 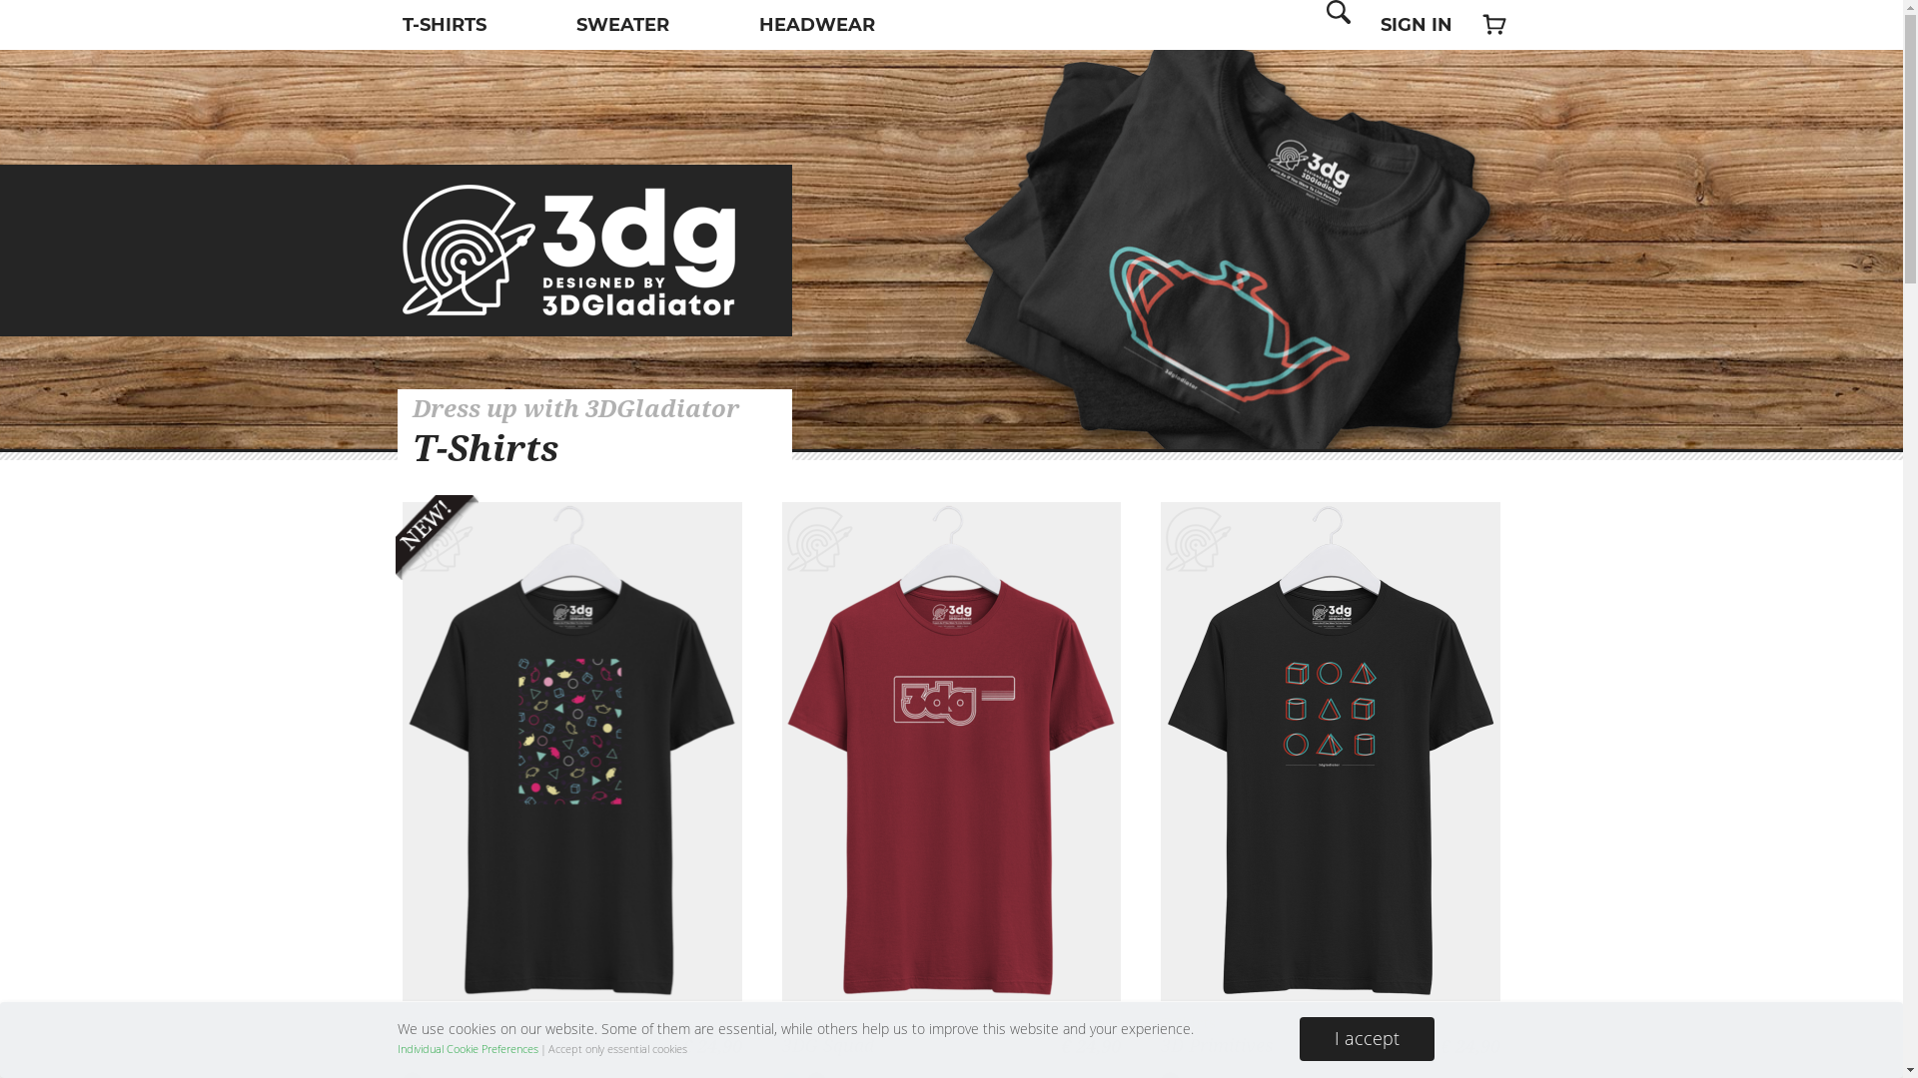 What do you see at coordinates (446, 1046) in the screenshot?
I see `3DG Retro` at bounding box center [446, 1046].